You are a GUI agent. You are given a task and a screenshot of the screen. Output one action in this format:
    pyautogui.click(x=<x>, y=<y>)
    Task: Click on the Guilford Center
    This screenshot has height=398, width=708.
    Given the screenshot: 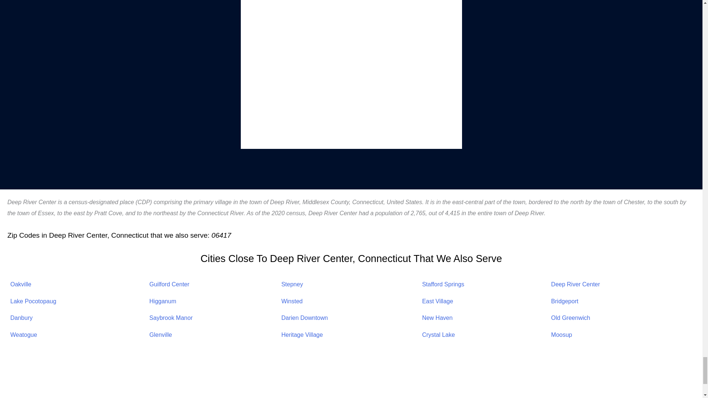 What is the action you would take?
    pyautogui.click(x=170, y=284)
    